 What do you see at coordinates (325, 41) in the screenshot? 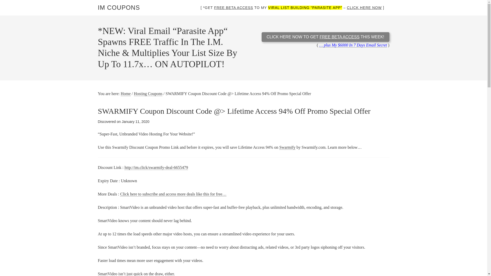
I see `CLICK HERE NOW TO GET FREE BETA ACCESS THIS WEEK!` at bounding box center [325, 41].